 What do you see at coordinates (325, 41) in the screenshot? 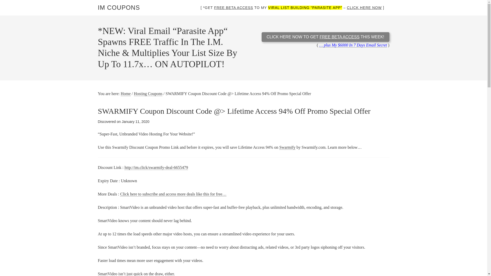
I see `CLICK HERE NOW TO GET FREE BETA ACCESS THIS WEEK!` at bounding box center [325, 41].